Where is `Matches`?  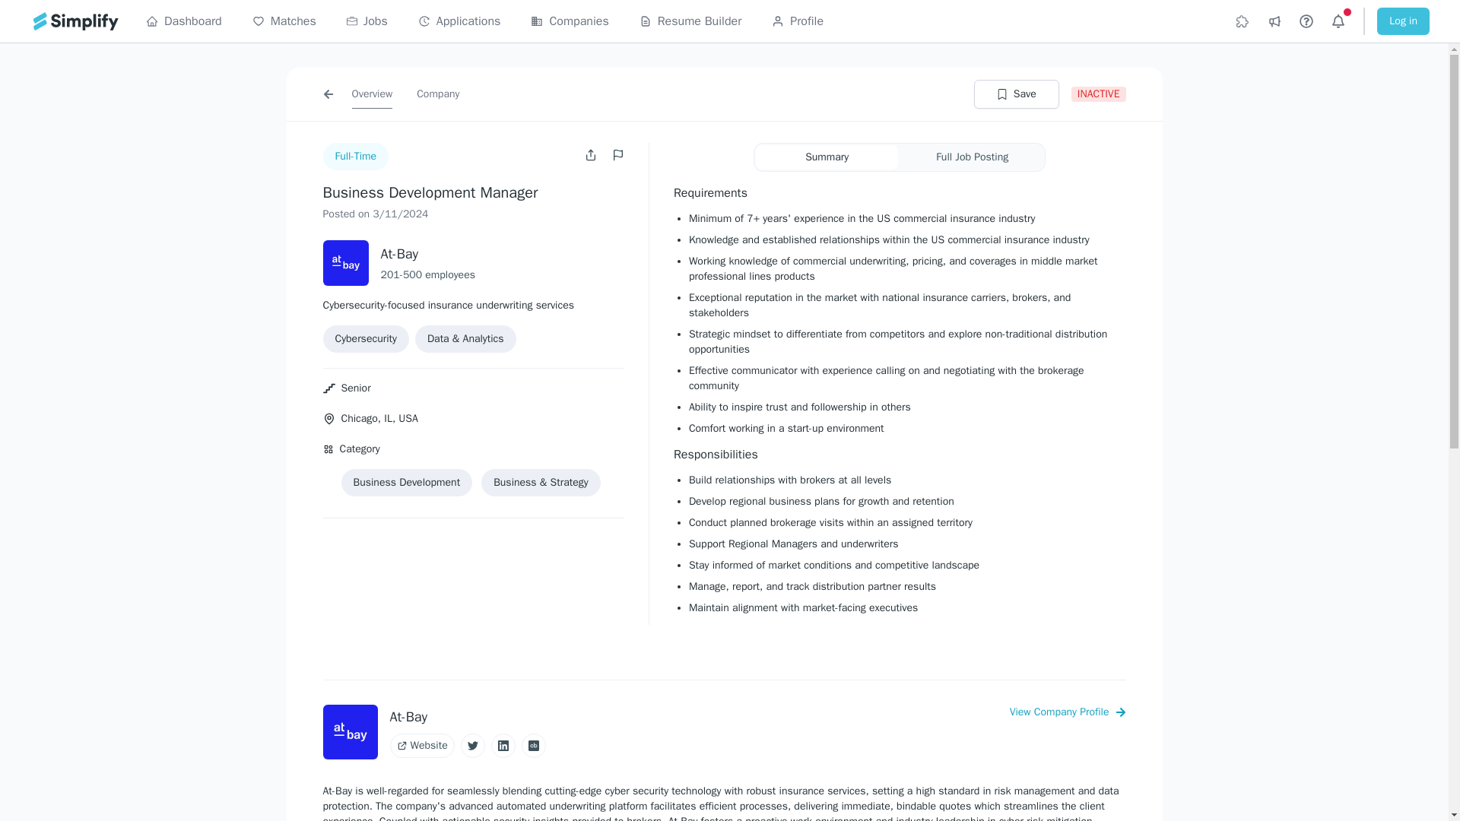 Matches is located at coordinates (284, 21).